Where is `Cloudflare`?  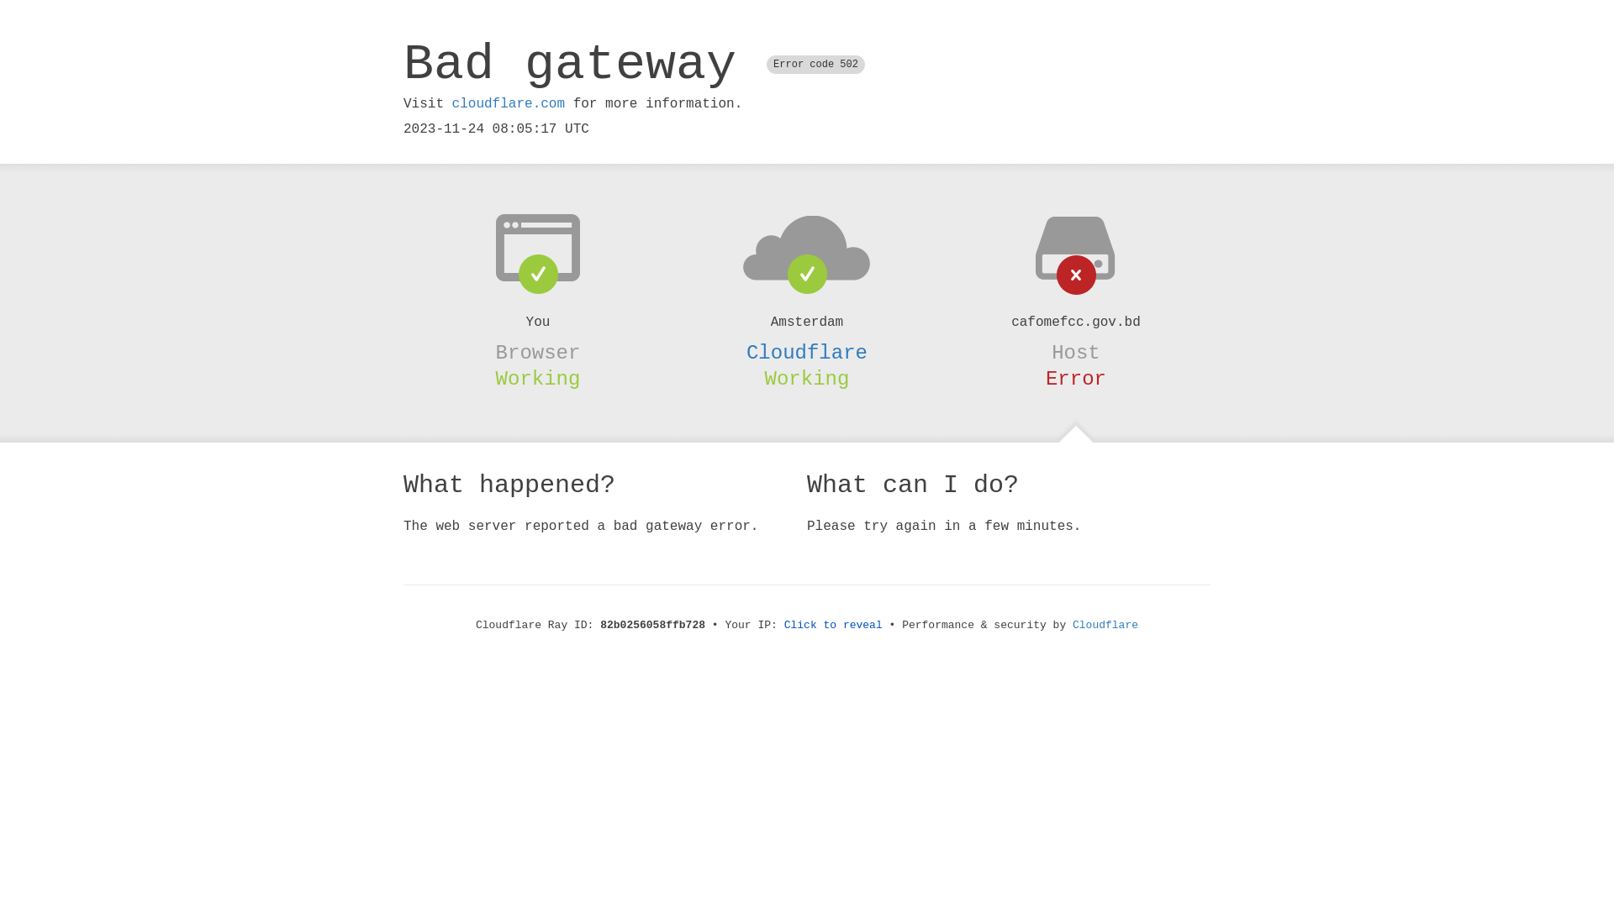 Cloudflare is located at coordinates (807, 353).